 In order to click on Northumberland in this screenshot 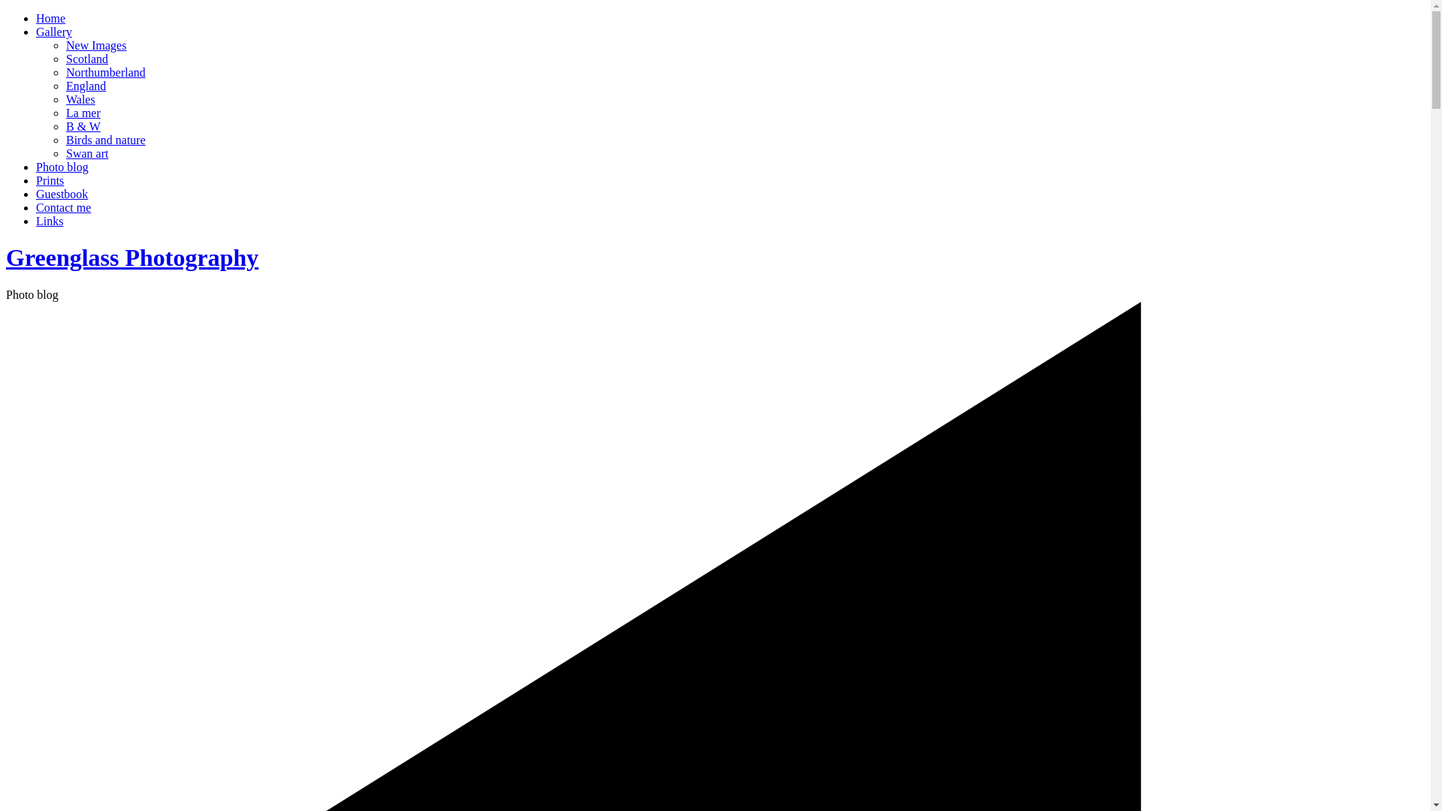, I will do `click(105, 72)`.